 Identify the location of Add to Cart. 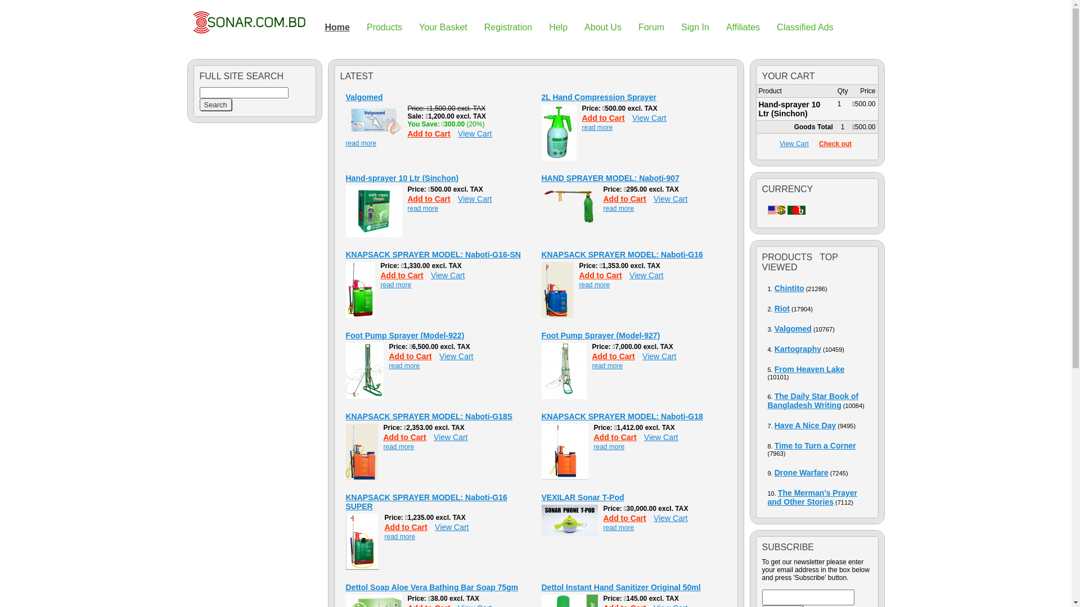
(409, 527).